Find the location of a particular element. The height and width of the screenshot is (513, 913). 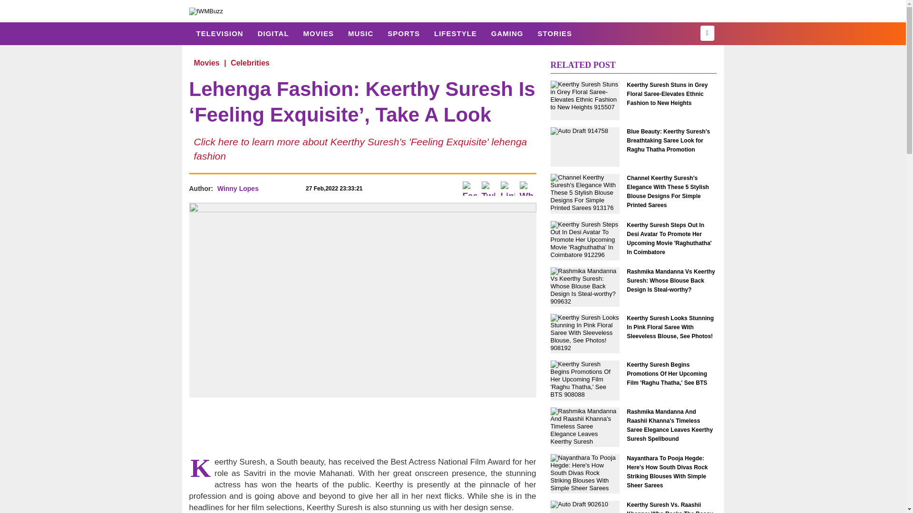

Celebrities is located at coordinates (250, 63).